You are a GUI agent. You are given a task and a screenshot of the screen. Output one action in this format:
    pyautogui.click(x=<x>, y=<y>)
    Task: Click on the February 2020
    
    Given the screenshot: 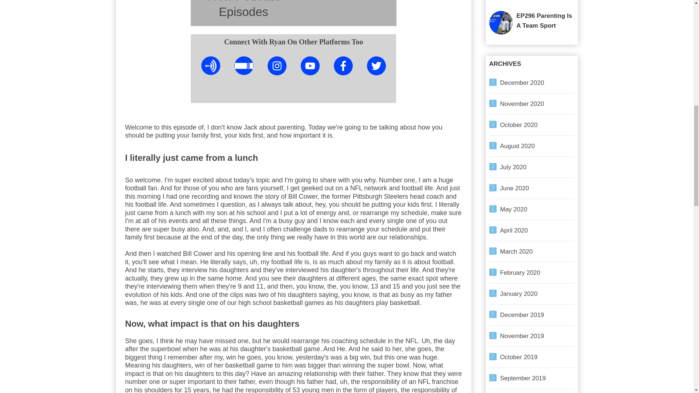 What is the action you would take?
    pyautogui.click(x=520, y=273)
    